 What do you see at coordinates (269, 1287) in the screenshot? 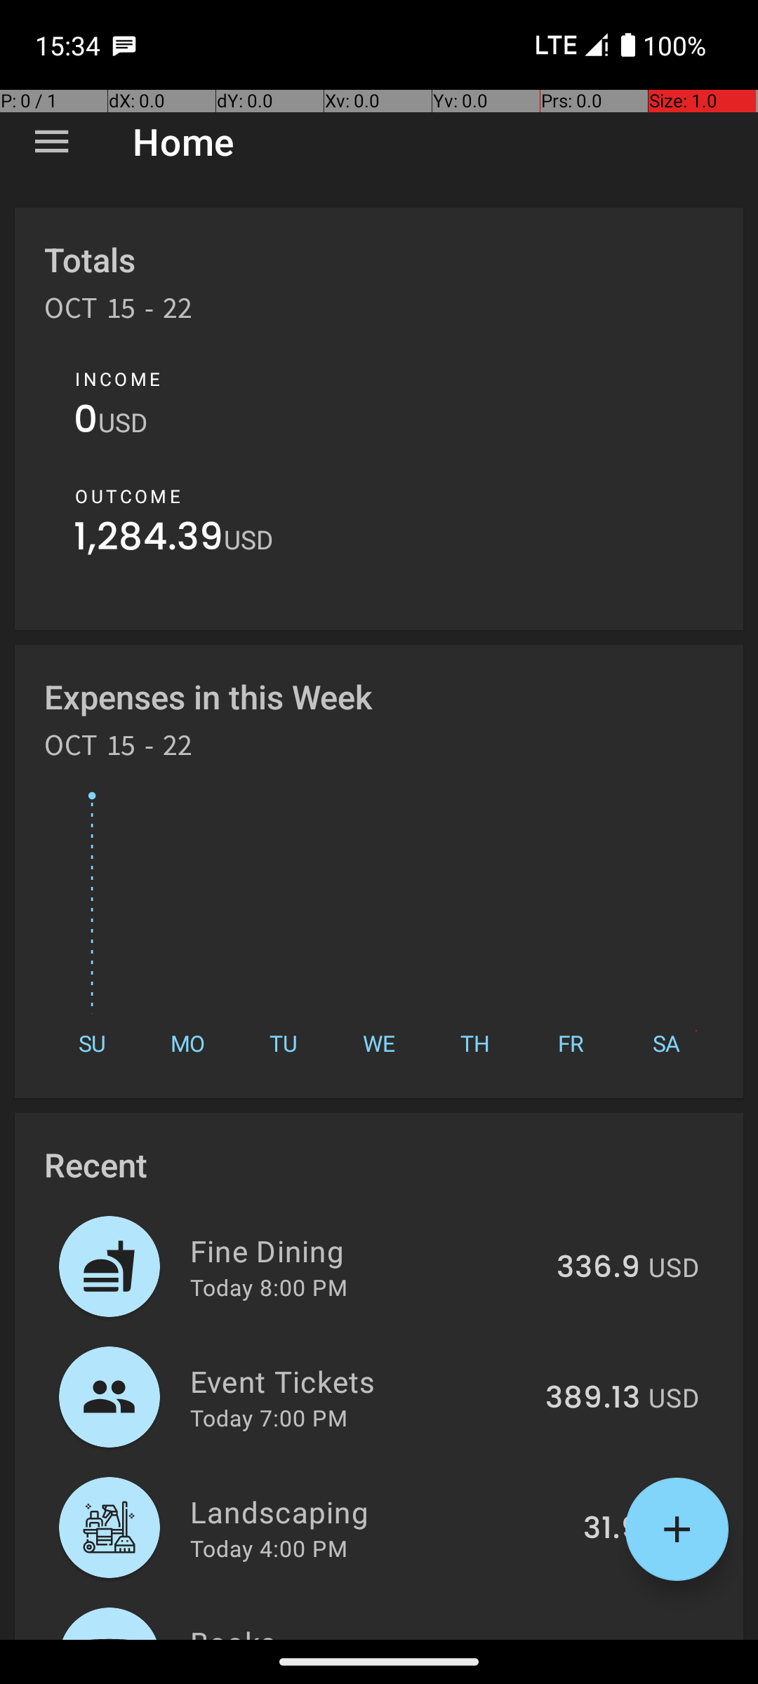
I see `Today 8:00 PM` at bounding box center [269, 1287].